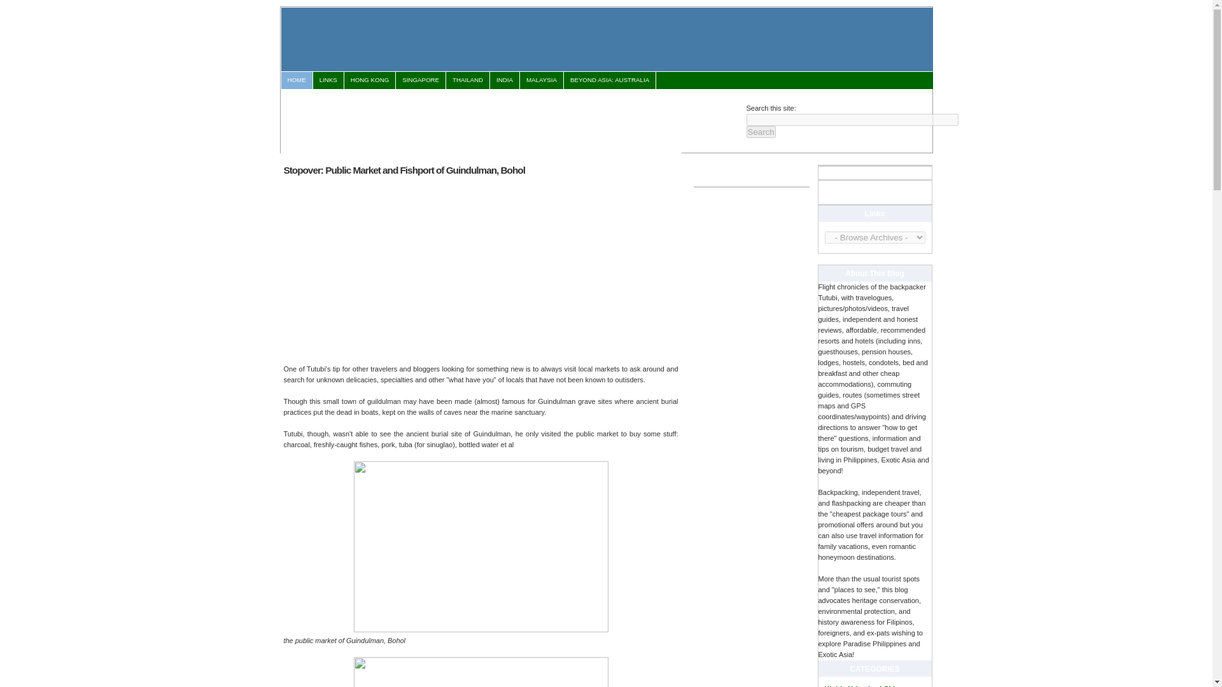 This screenshot has width=1222, height=687. Describe the element at coordinates (369, 80) in the screenshot. I see `HONG KONG` at that location.